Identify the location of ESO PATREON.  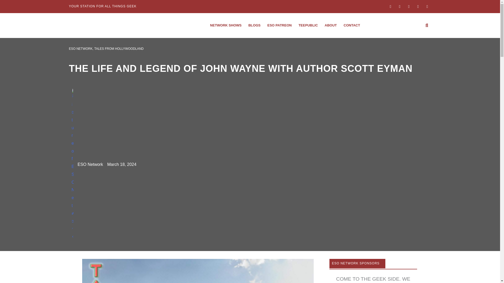
(279, 25).